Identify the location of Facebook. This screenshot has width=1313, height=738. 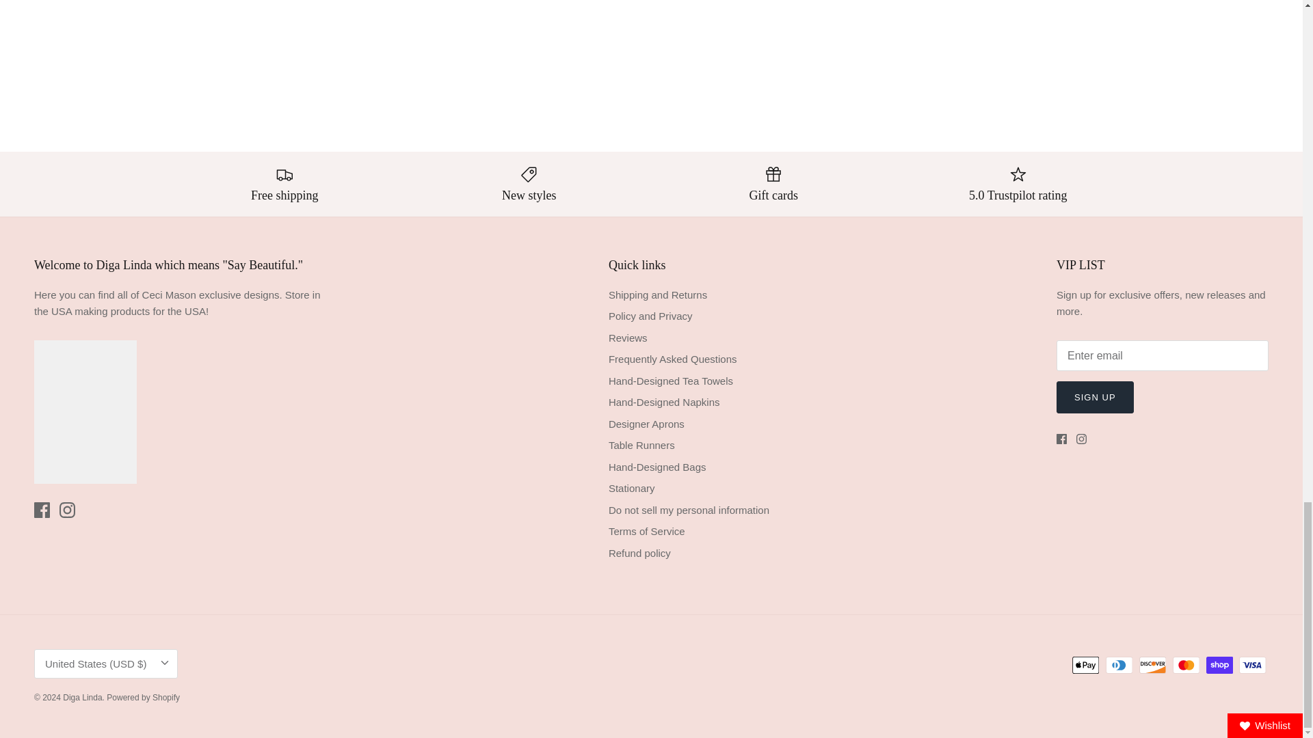
(1061, 439).